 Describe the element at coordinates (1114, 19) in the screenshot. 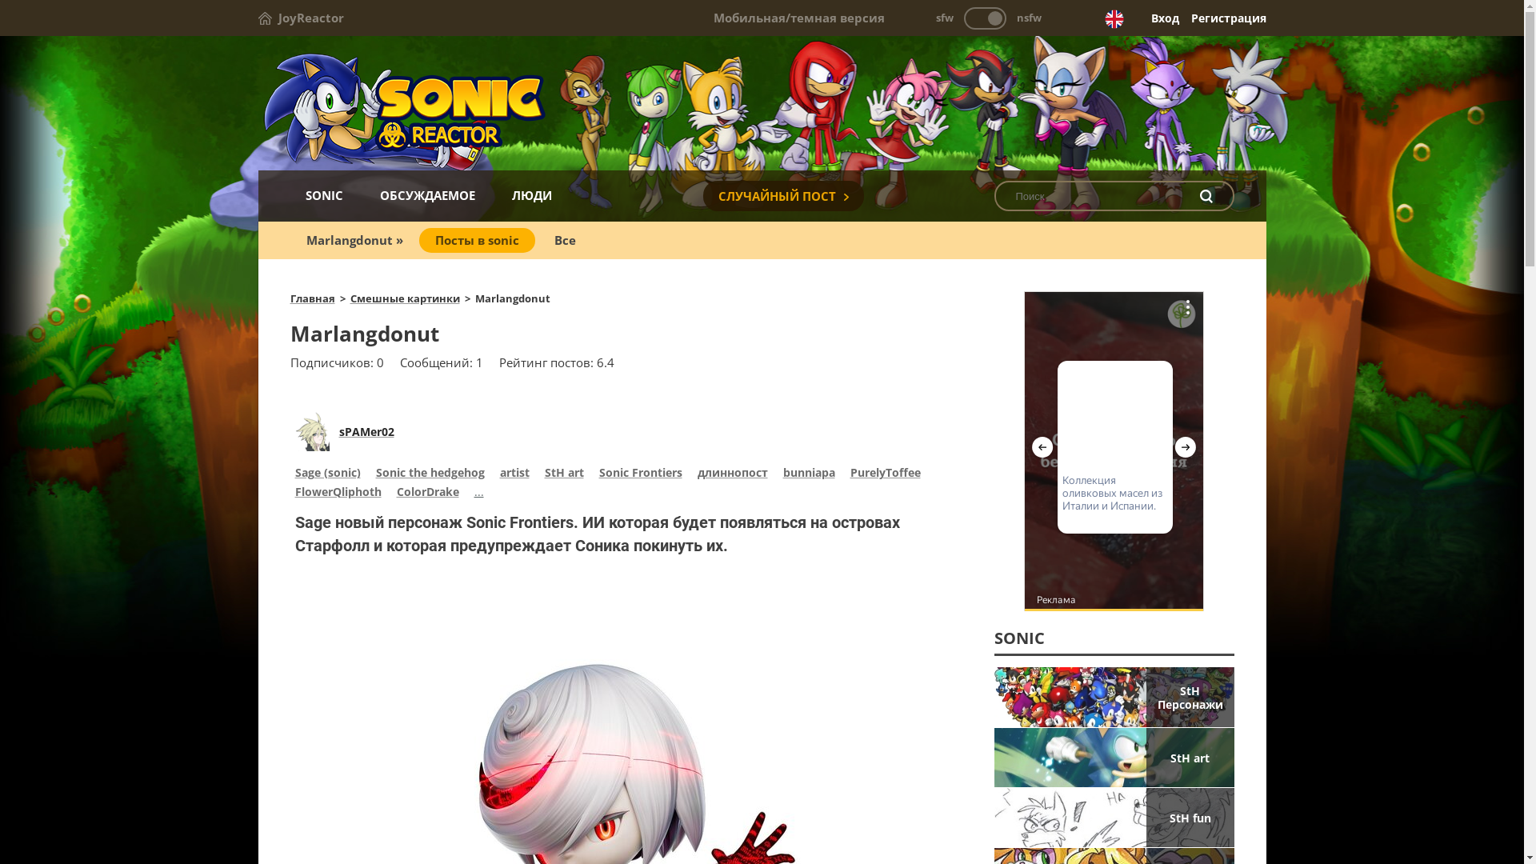

I see `English version` at that location.